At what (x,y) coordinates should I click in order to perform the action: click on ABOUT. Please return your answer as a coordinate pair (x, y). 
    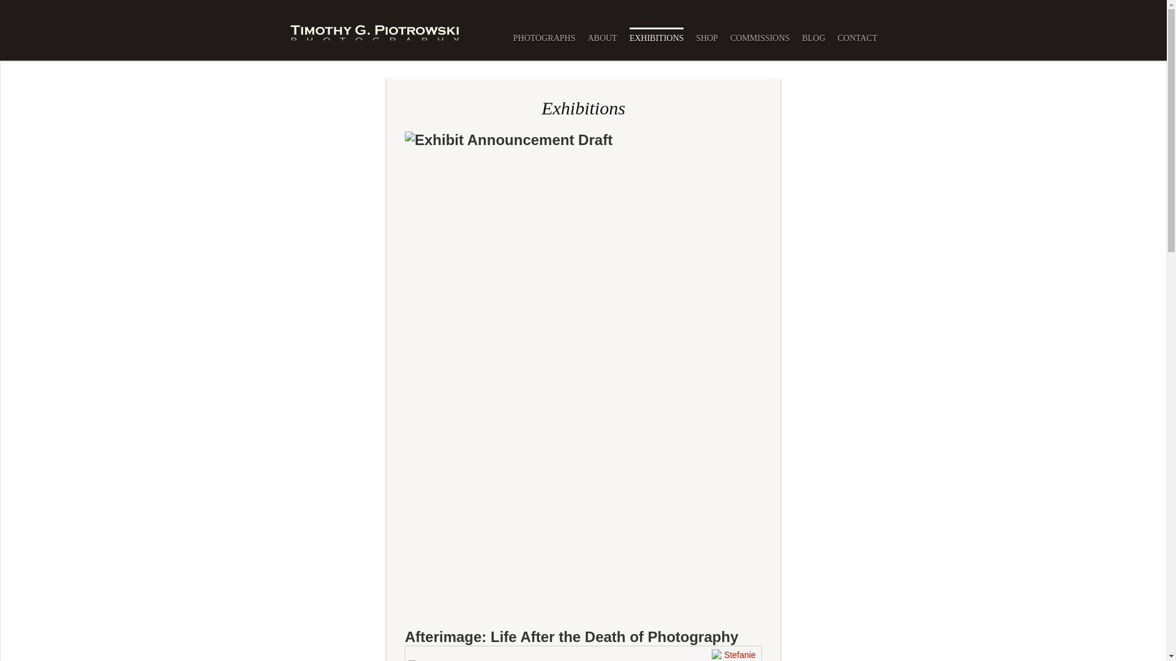
    Looking at the image, I should click on (601, 37).